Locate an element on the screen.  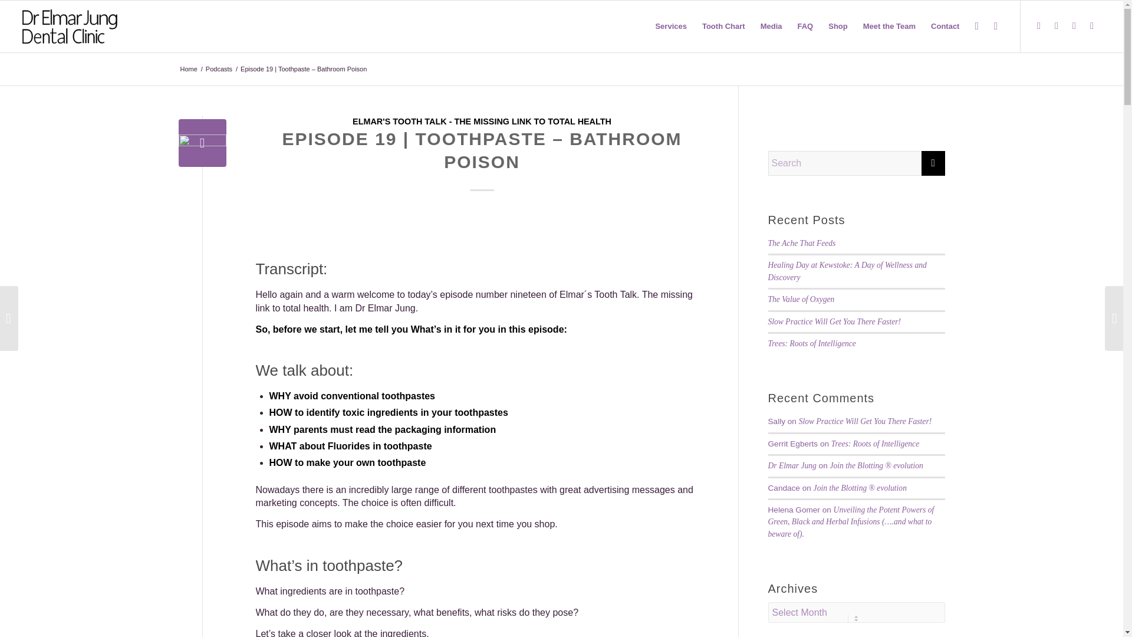
Youtube is located at coordinates (1074, 26).